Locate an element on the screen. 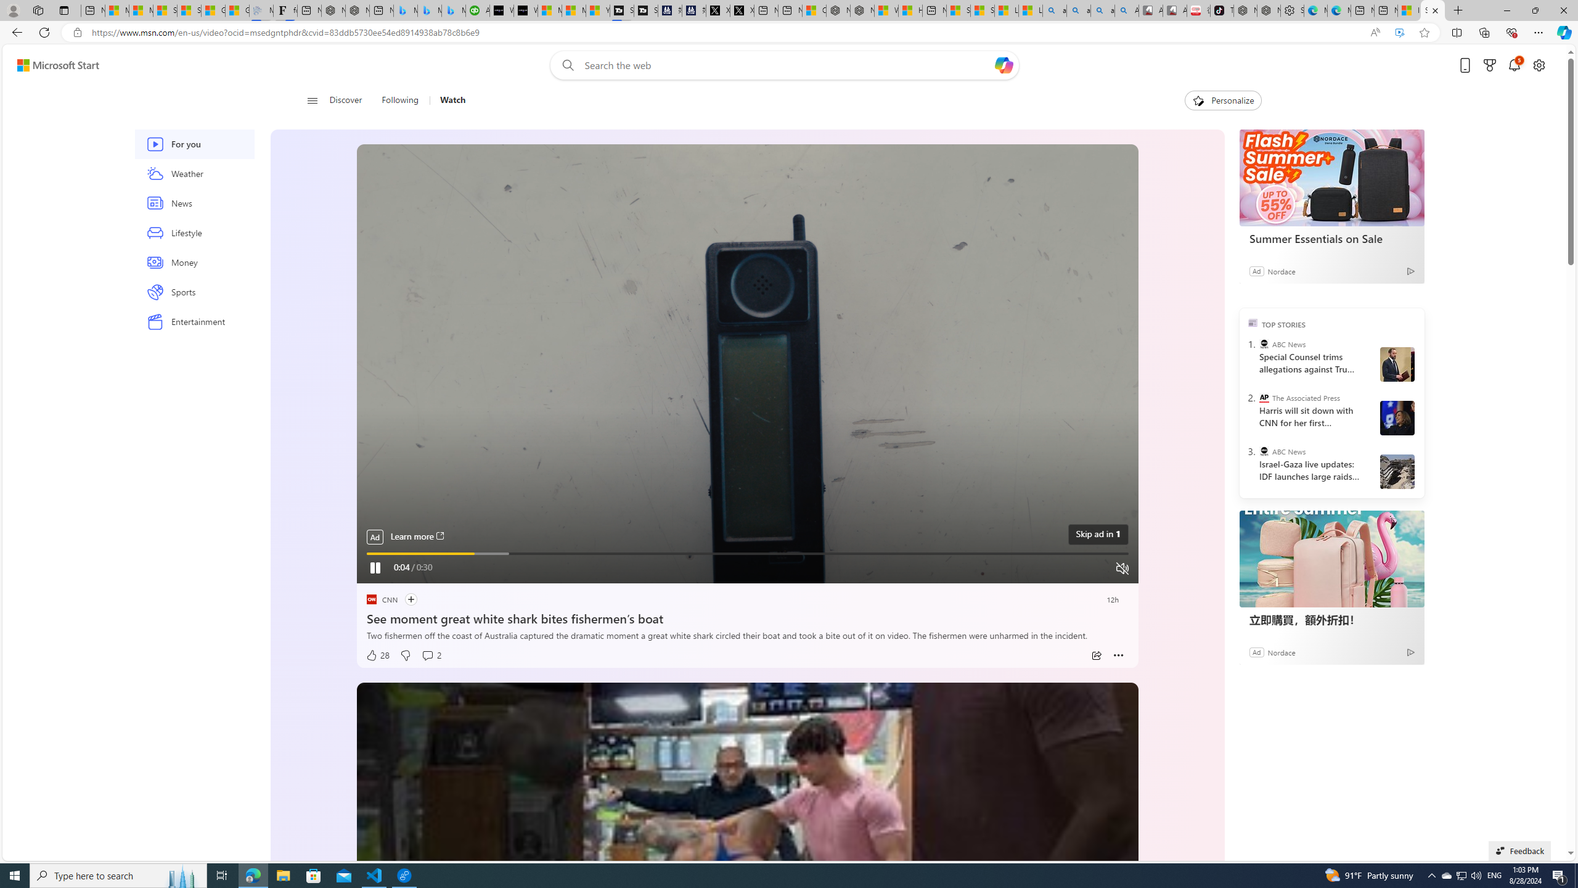  Microsoft Bing Travel - Shangri-La Hotel Bangkok is located at coordinates (454, 10).